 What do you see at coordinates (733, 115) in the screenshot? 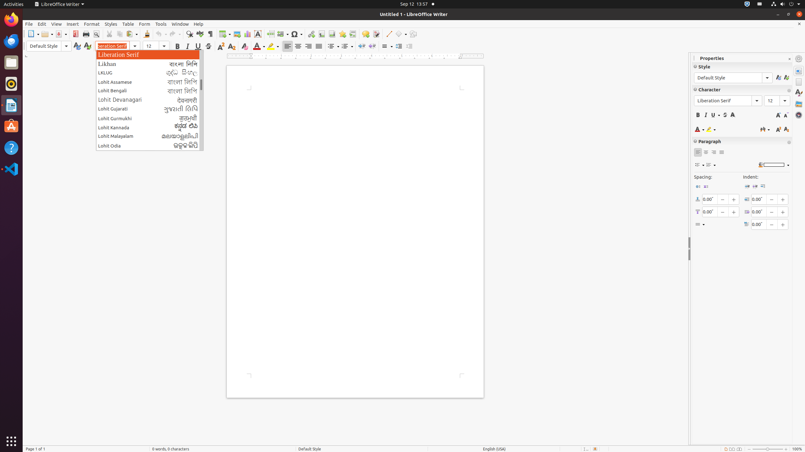
I see `Shadow` at bounding box center [733, 115].